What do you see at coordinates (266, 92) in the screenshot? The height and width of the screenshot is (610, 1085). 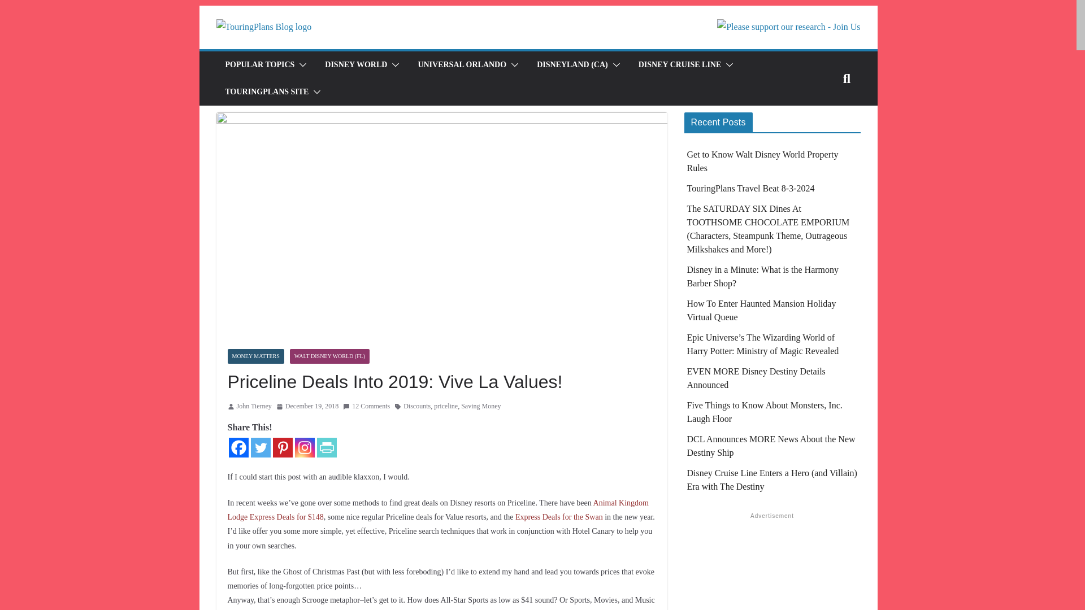 I see `TOURINGPLANS SITE` at bounding box center [266, 92].